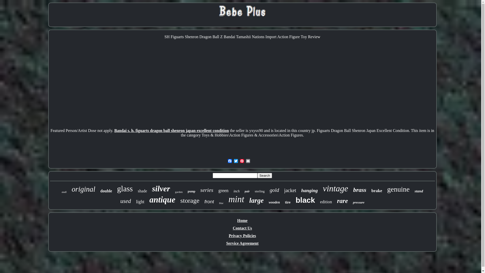 The width and height of the screenshot is (485, 273). Describe the element at coordinates (179, 192) in the screenshot. I see `garden` at that location.